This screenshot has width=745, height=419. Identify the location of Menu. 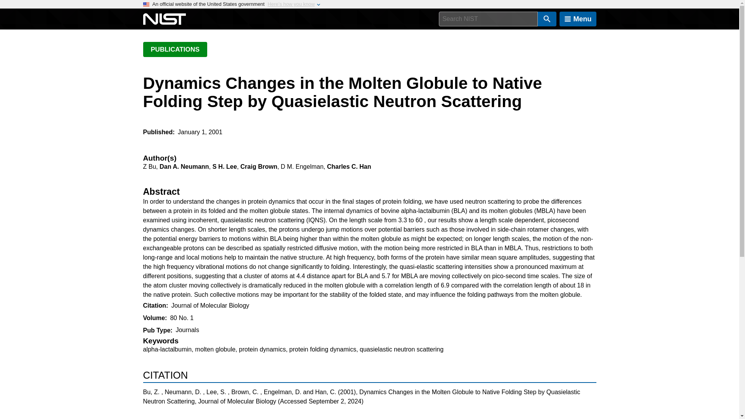
(578, 19).